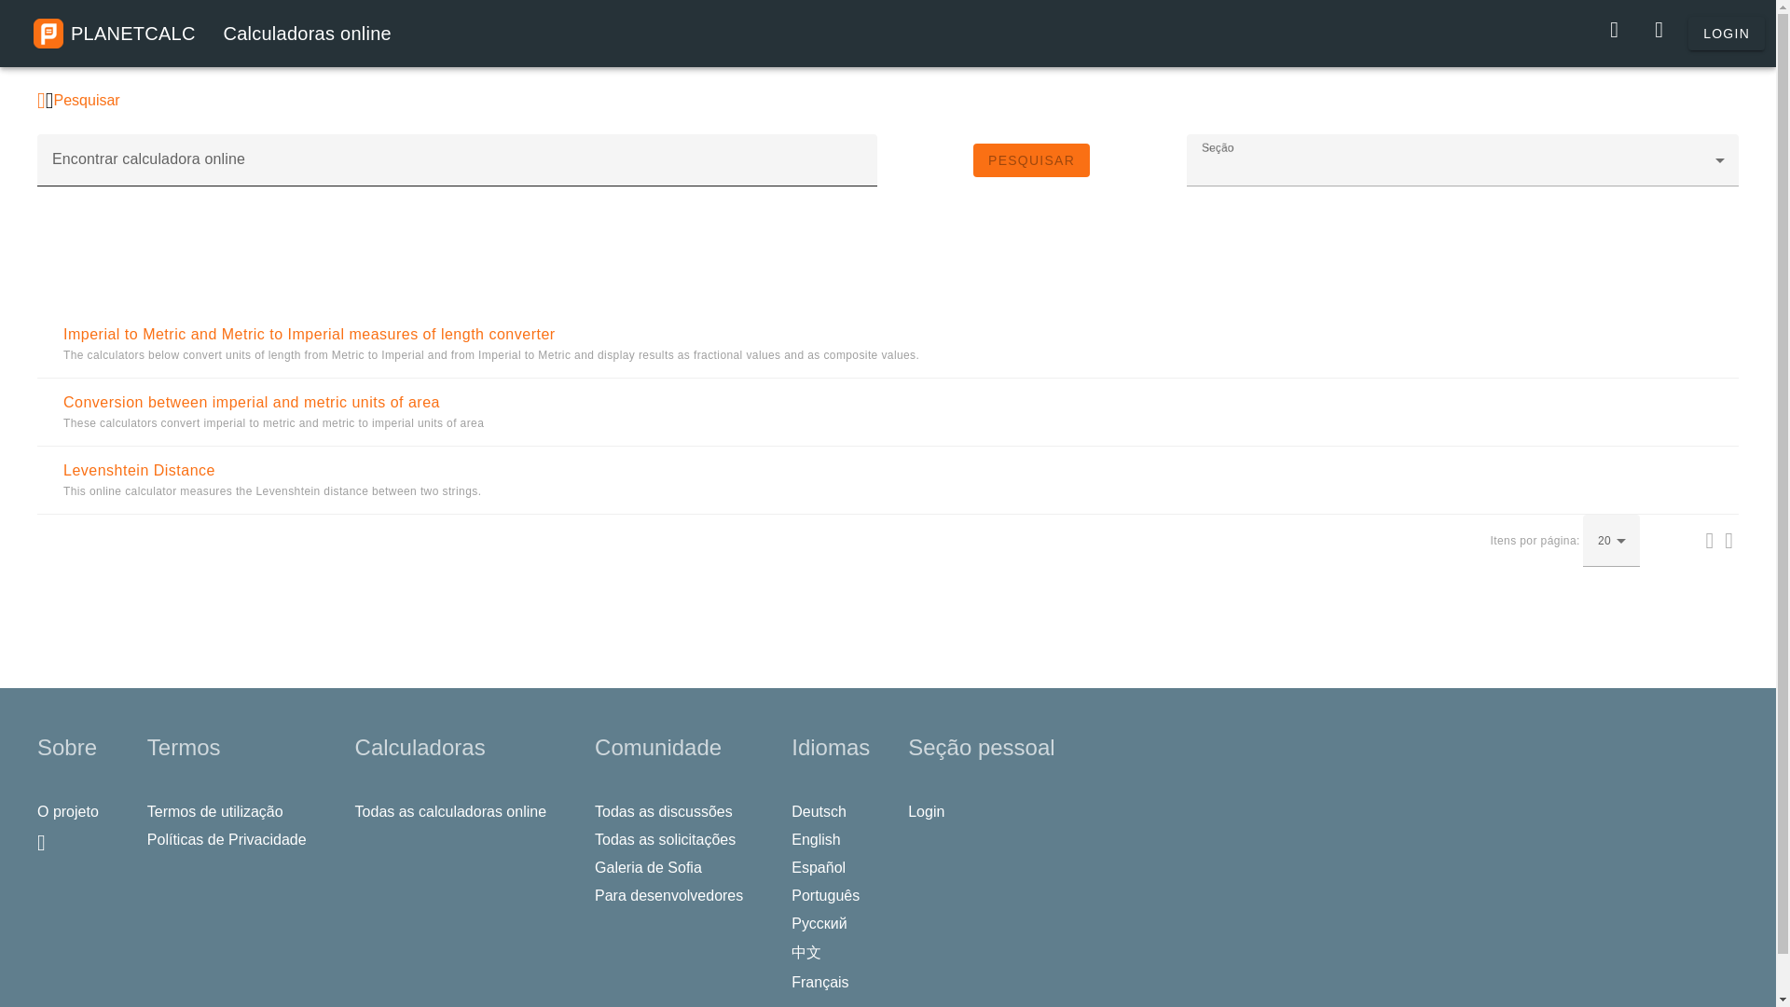  I want to click on Levenshtein Distance, so click(138, 470).